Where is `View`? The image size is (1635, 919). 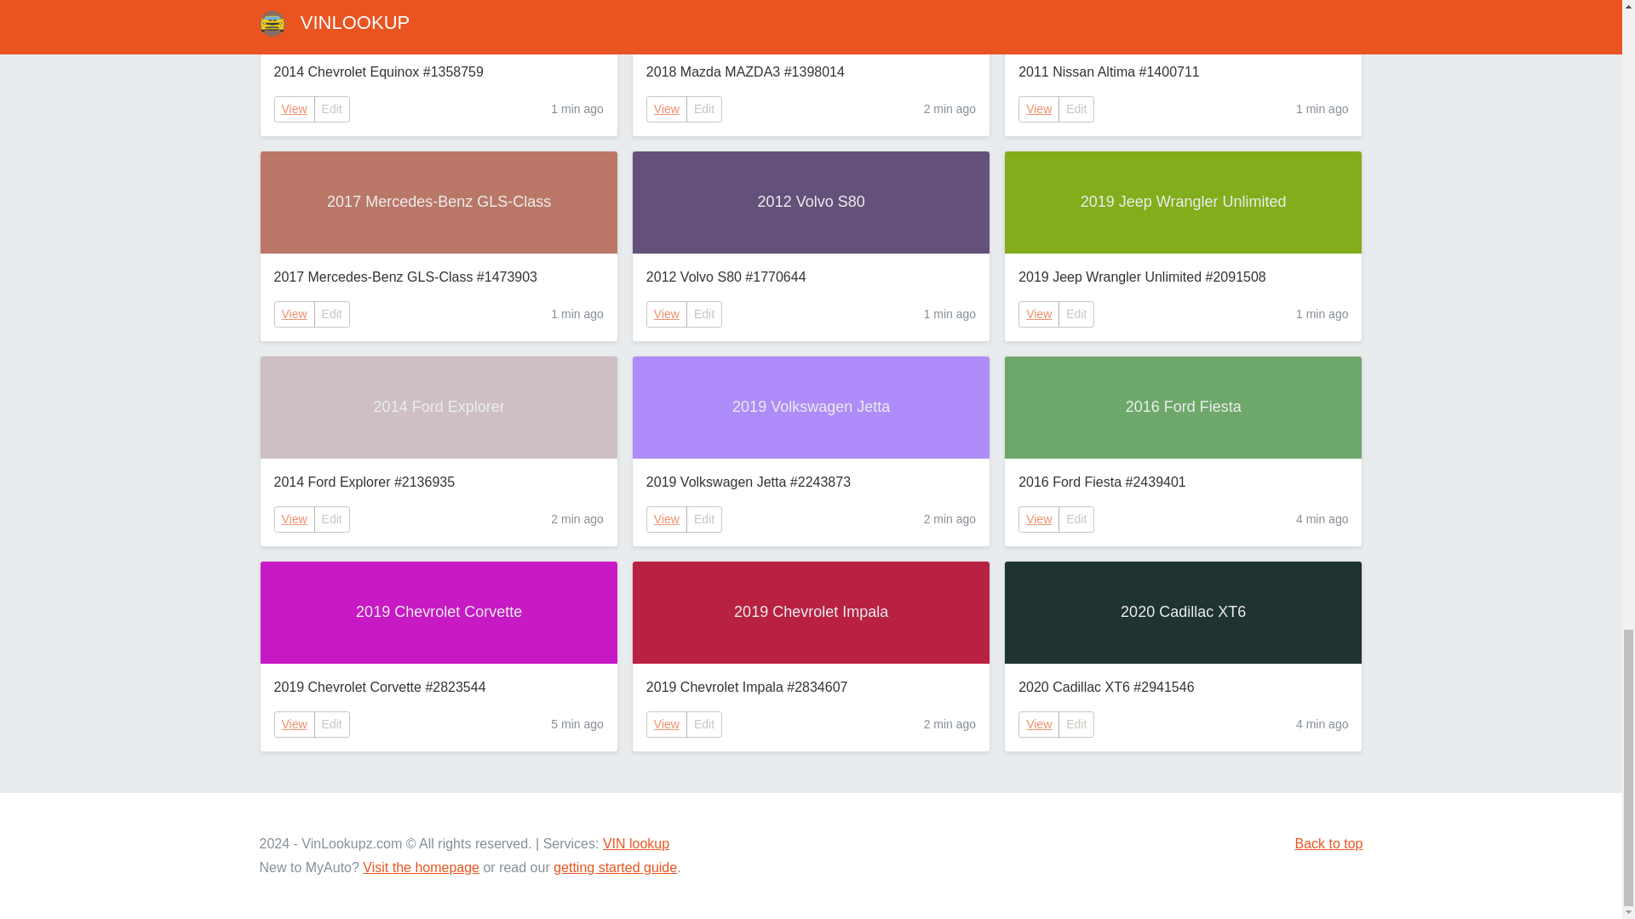 View is located at coordinates (295, 109).